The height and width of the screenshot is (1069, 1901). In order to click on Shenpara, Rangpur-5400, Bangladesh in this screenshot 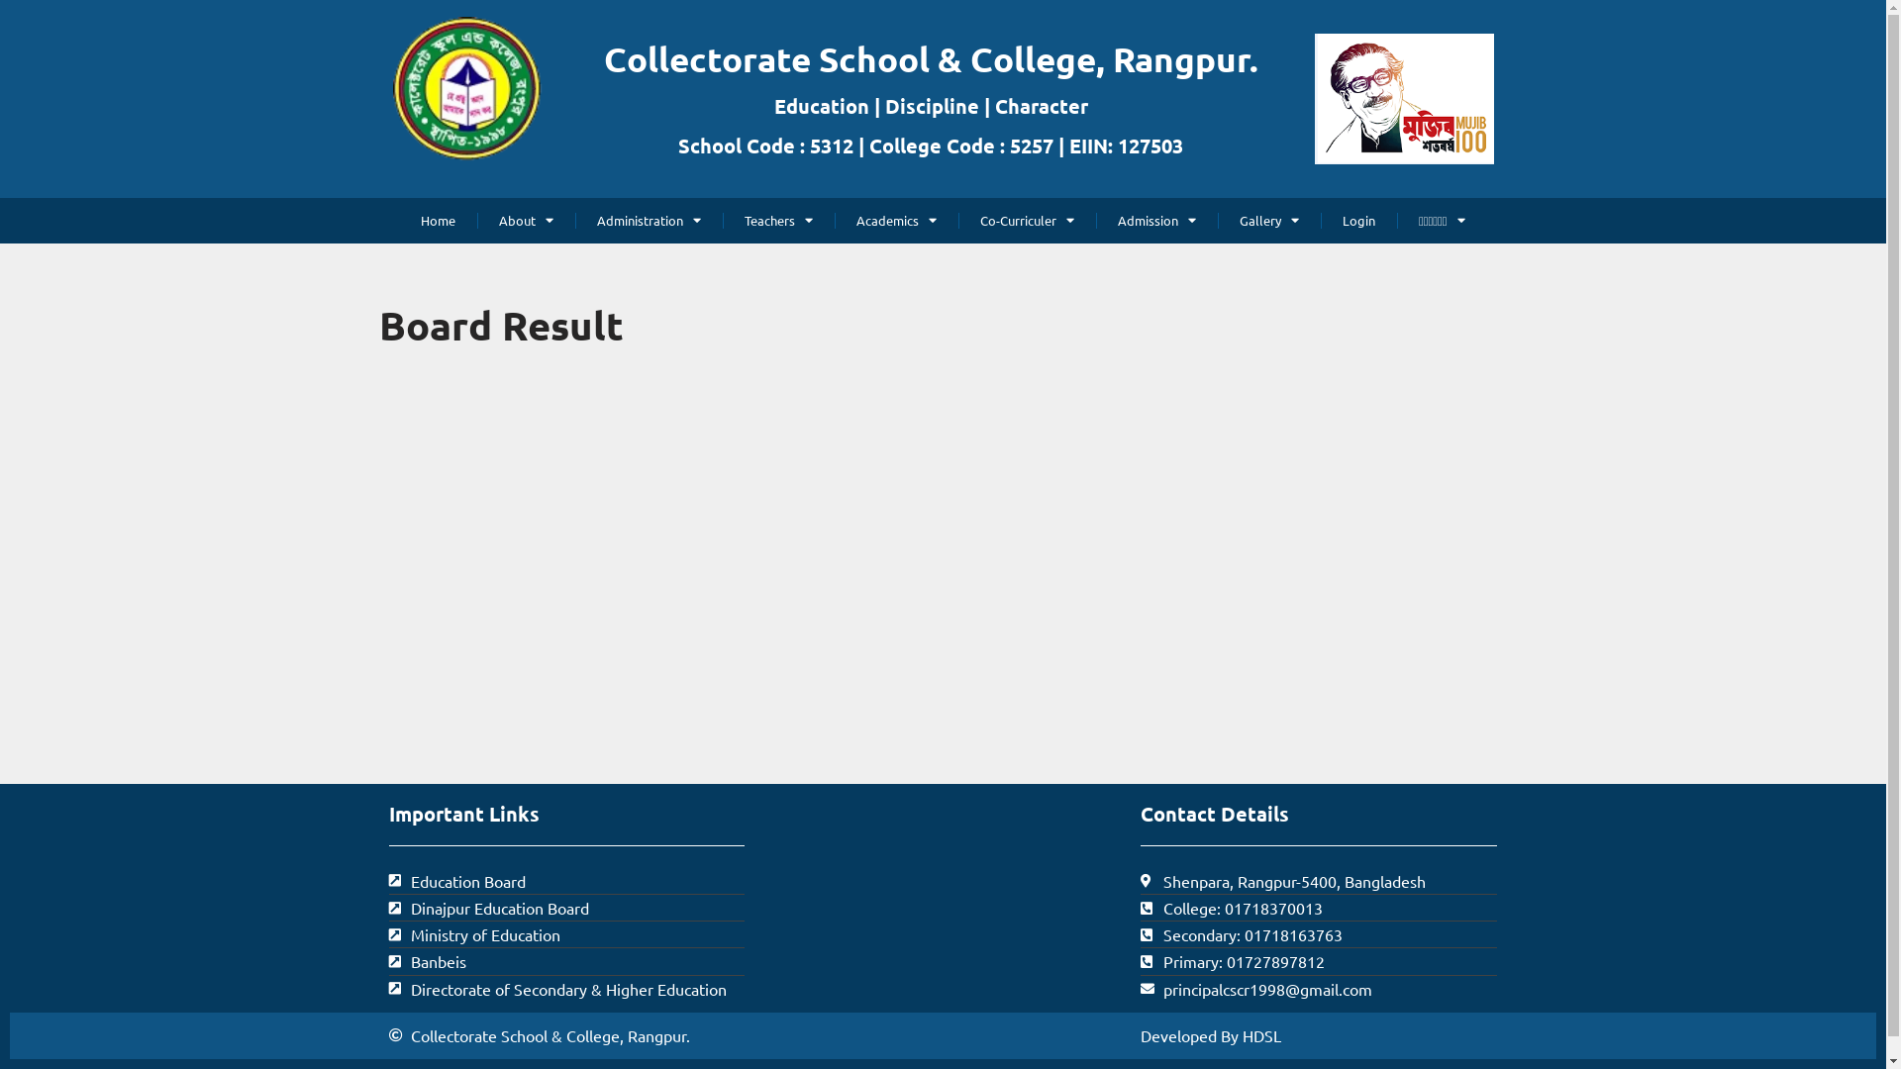, I will do `click(1319, 881)`.